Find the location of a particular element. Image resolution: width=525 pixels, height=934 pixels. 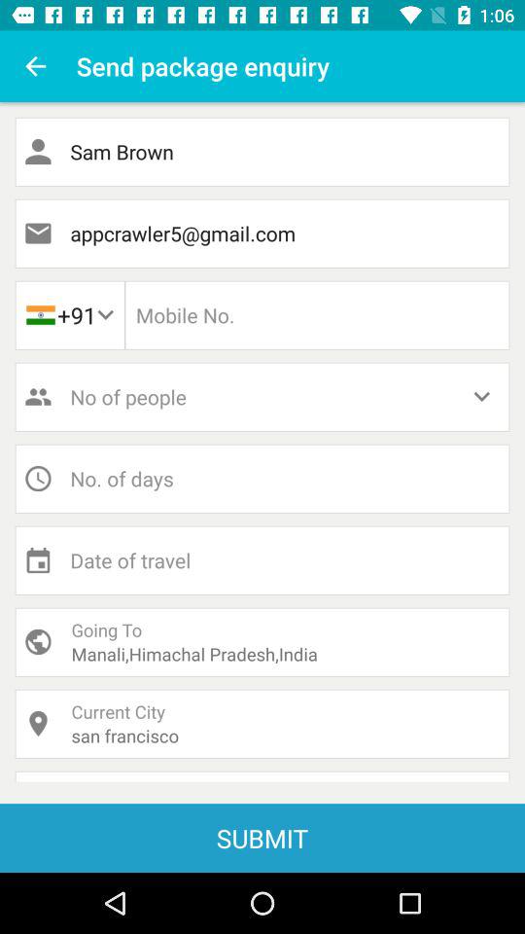

select middle left of page account icon is located at coordinates (33, 397).